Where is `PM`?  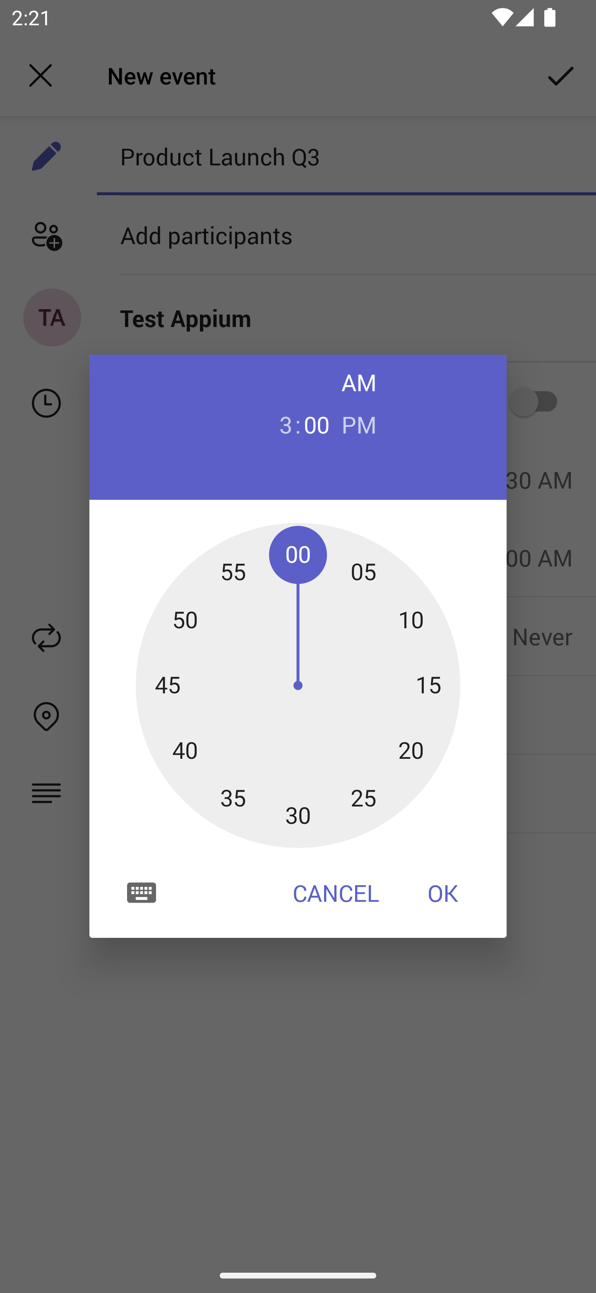 PM is located at coordinates (359, 424).